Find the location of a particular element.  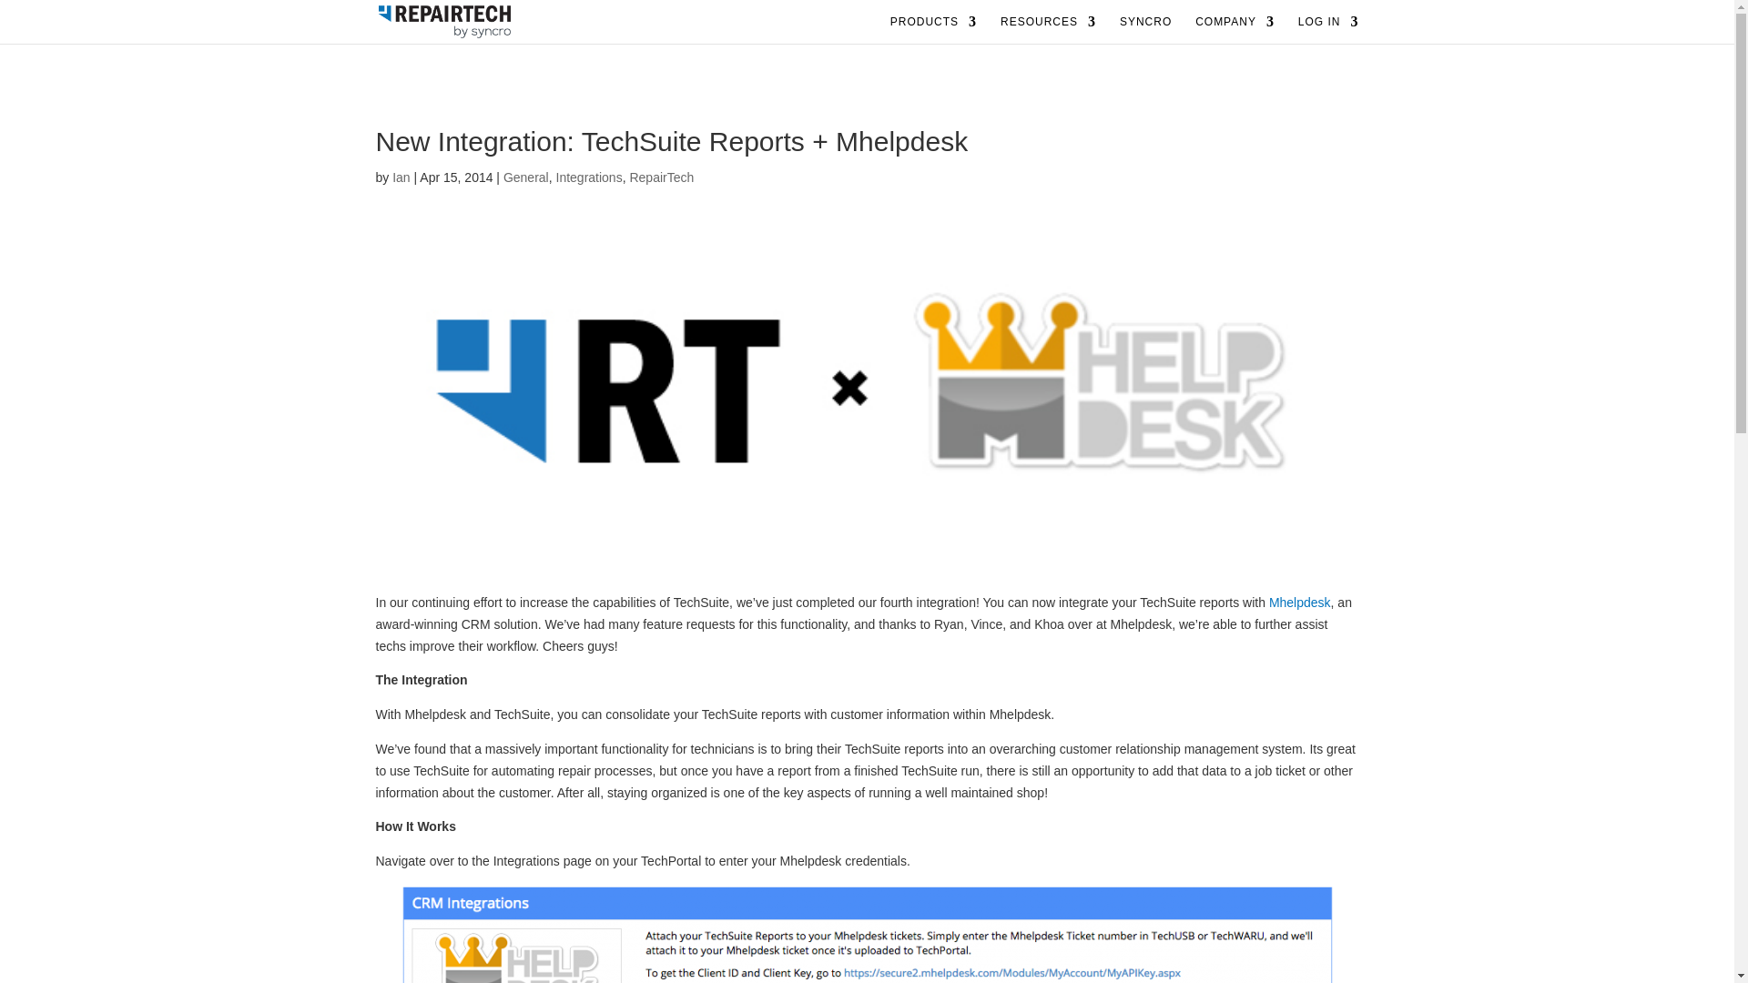

Mhelpdesk is located at coordinates (1299, 603).